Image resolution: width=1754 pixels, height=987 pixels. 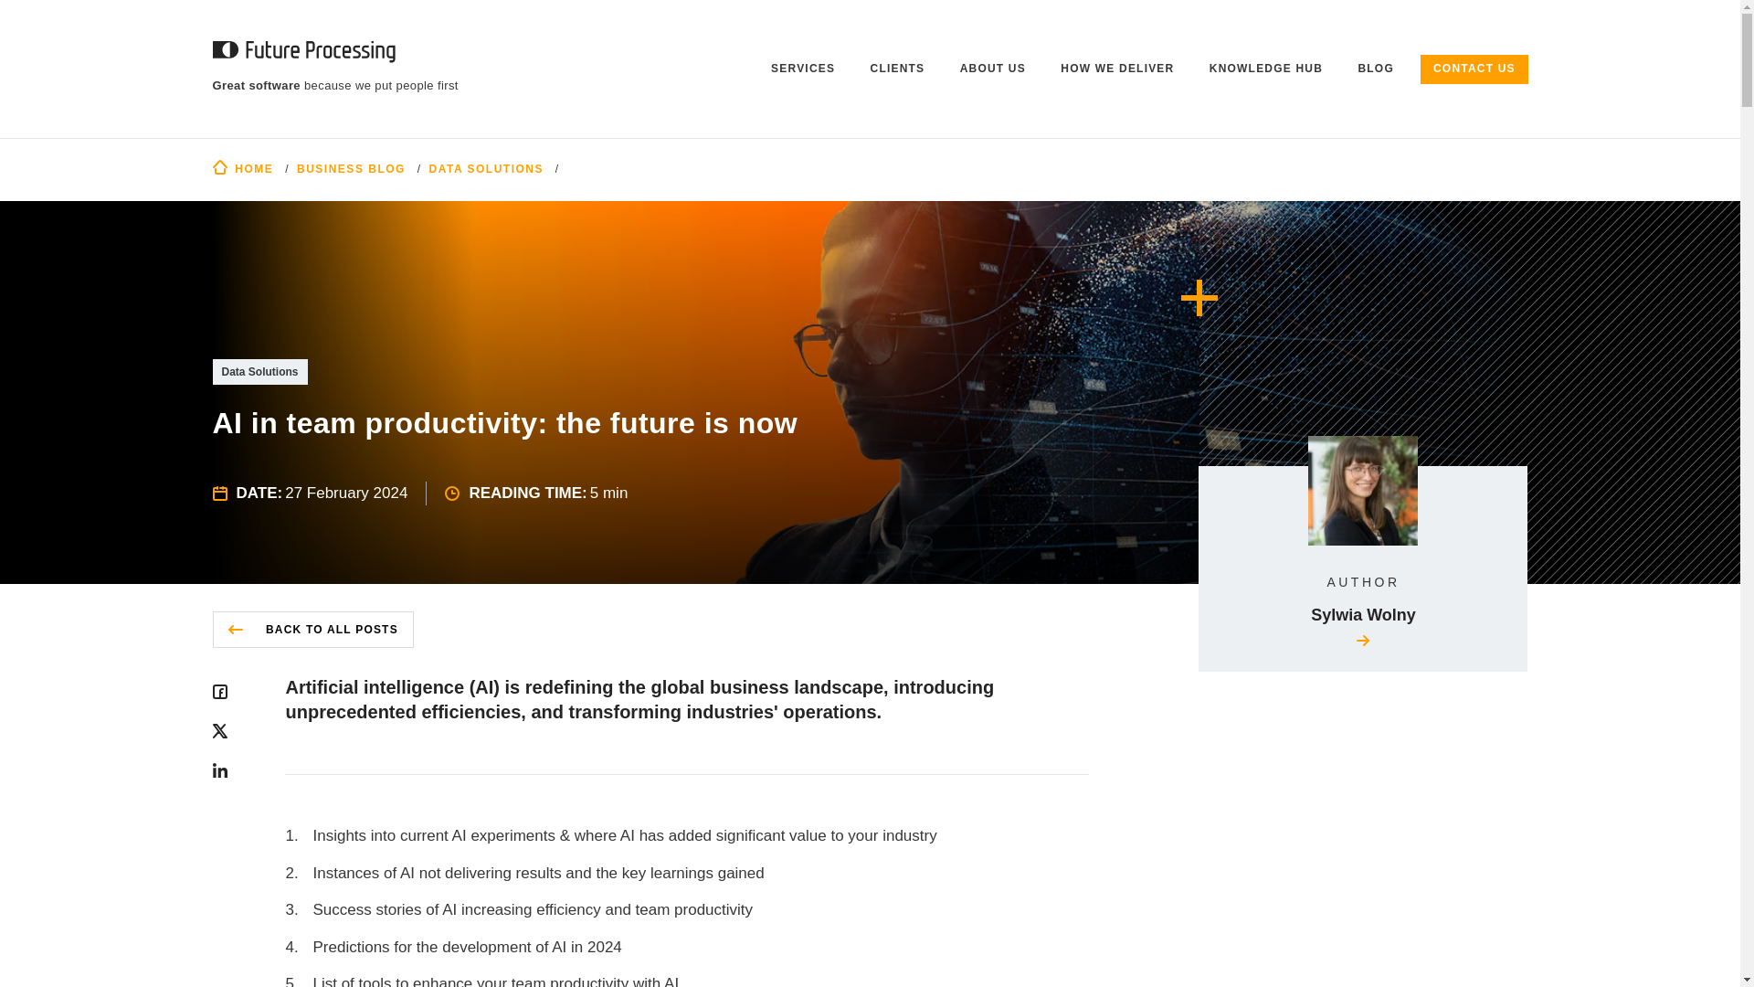 What do you see at coordinates (1266, 69) in the screenshot?
I see `KNOWLEDGE HUB` at bounding box center [1266, 69].